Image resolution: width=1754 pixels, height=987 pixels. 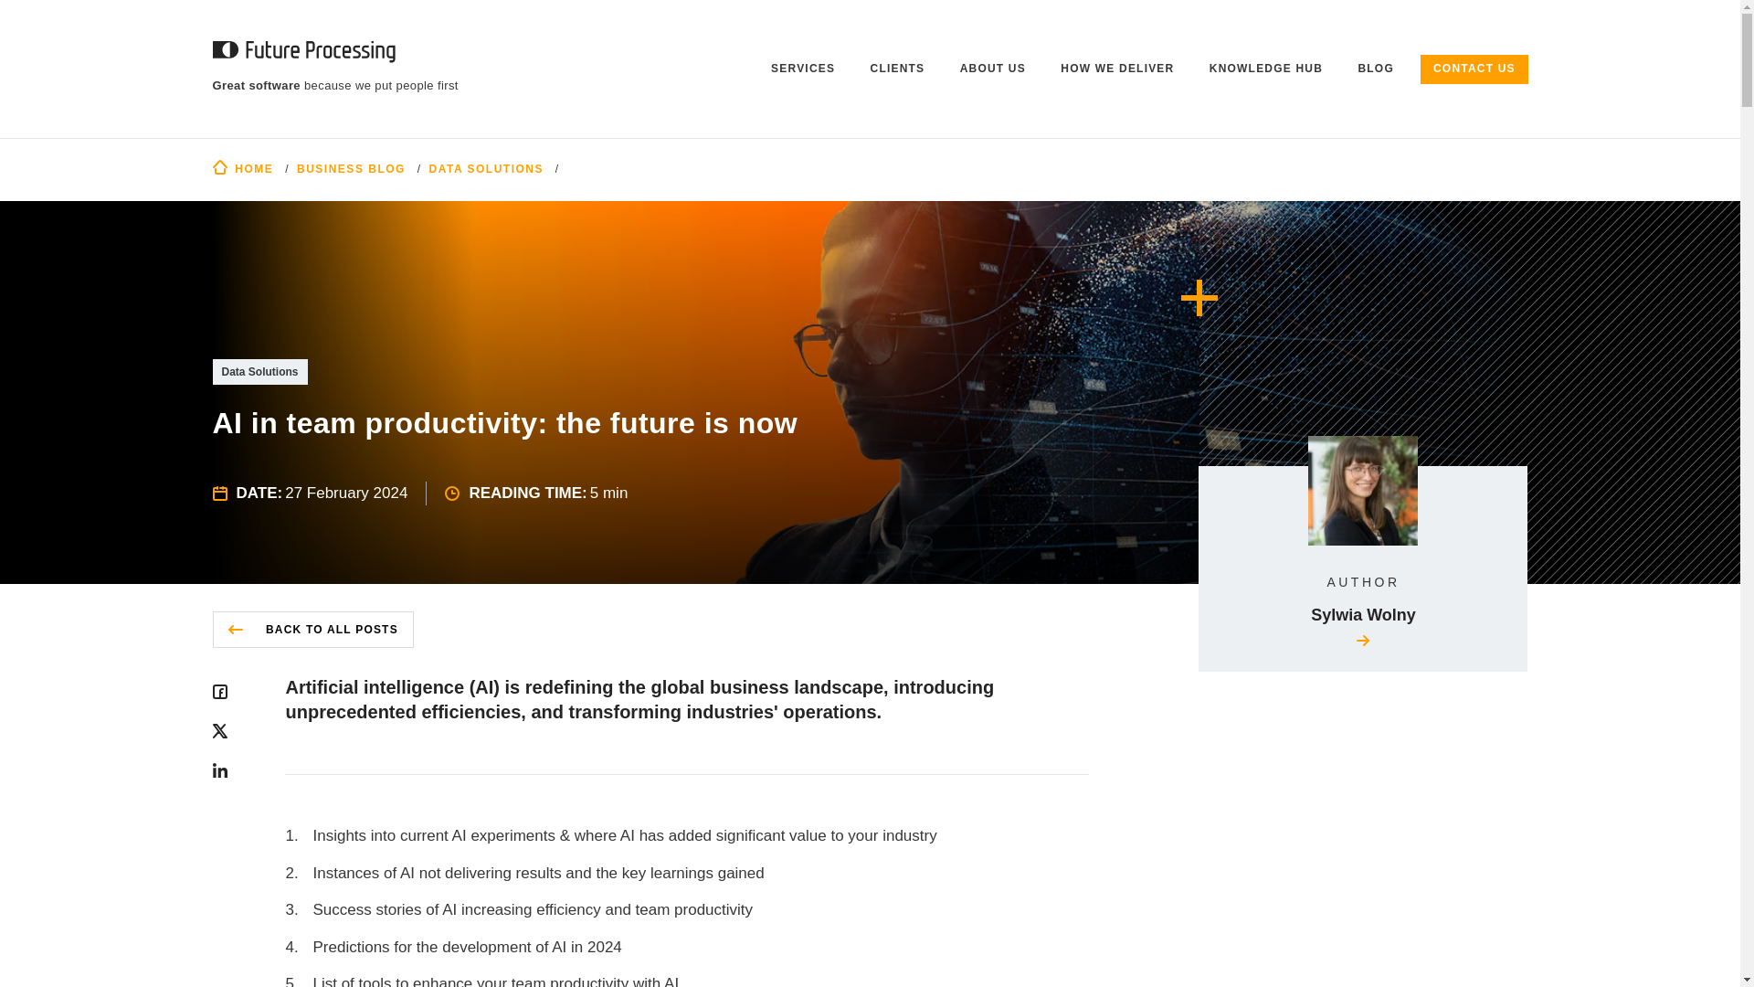 What do you see at coordinates (1266, 69) in the screenshot?
I see `KNOWLEDGE HUB` at bounding box center [1266, 69].